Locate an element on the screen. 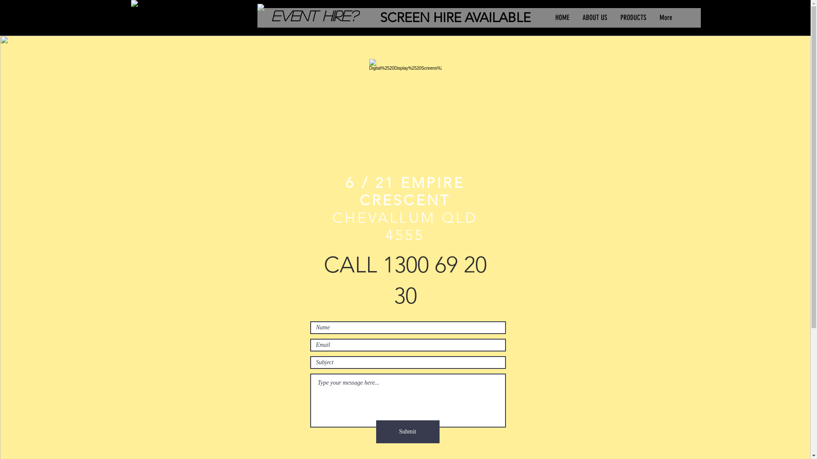 This screenshot has height=459, width=817. HOME is located at coordinates (562, 18).